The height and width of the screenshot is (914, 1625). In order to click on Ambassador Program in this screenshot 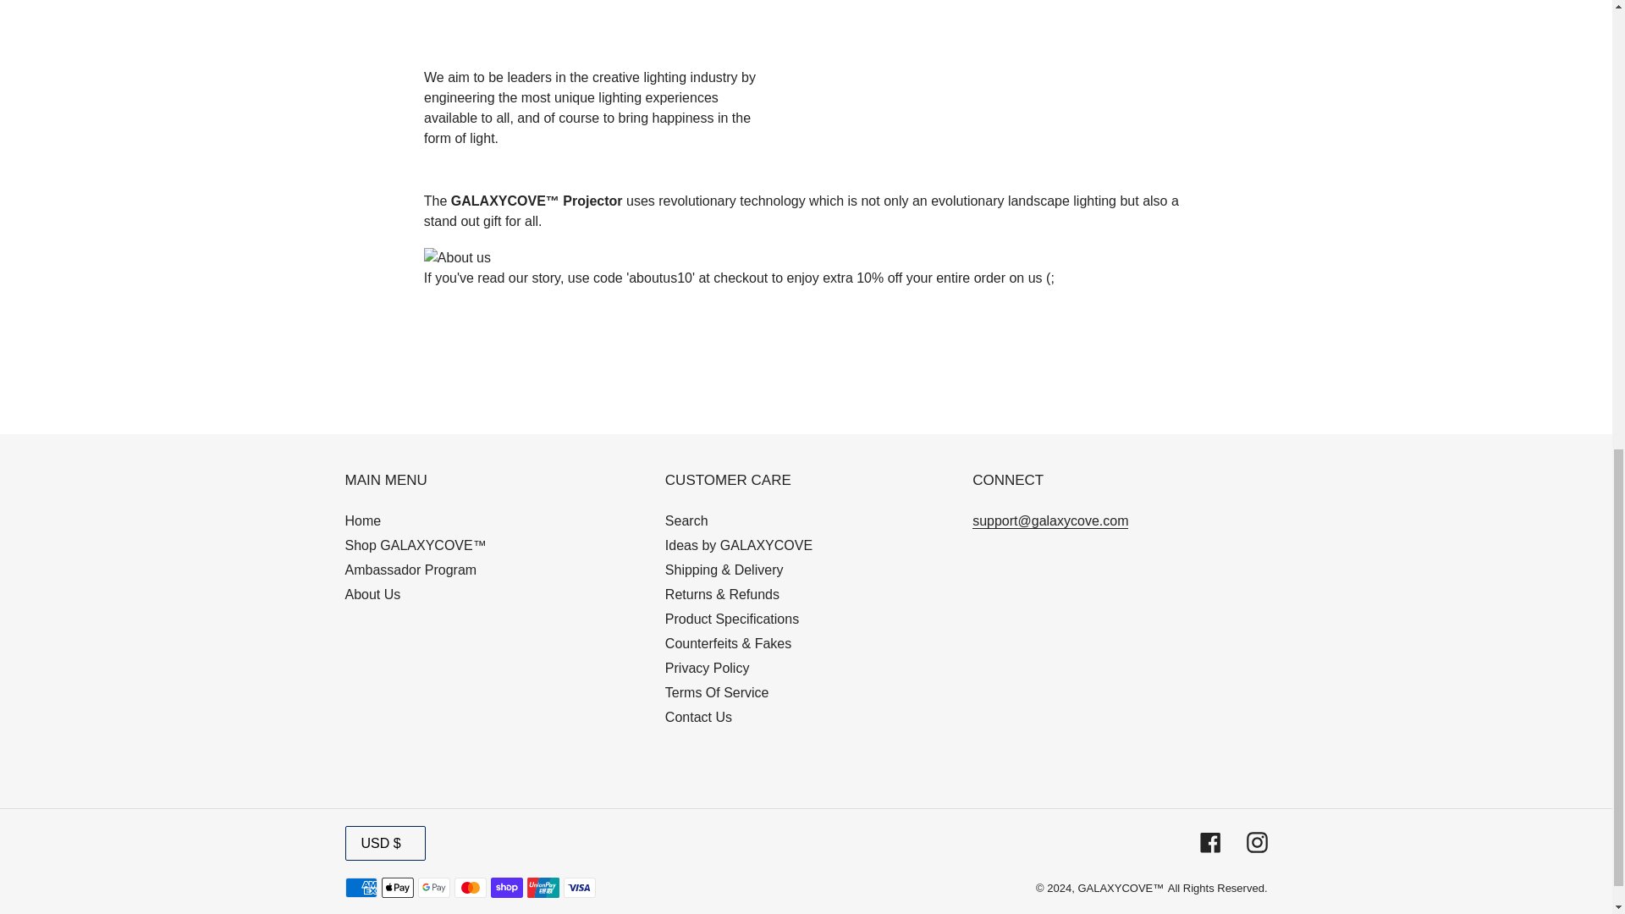, I will do `click(411, 570)`.